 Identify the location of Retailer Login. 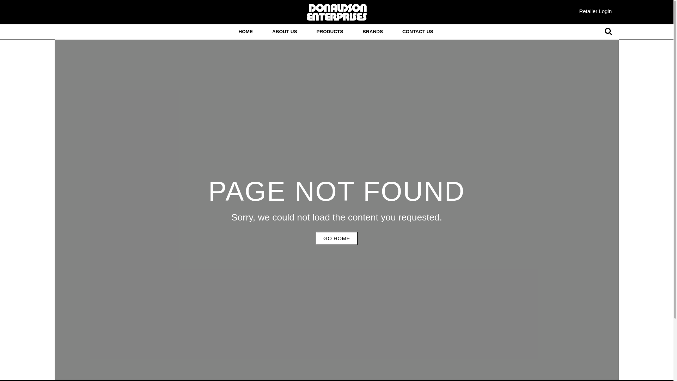
(595, 11).